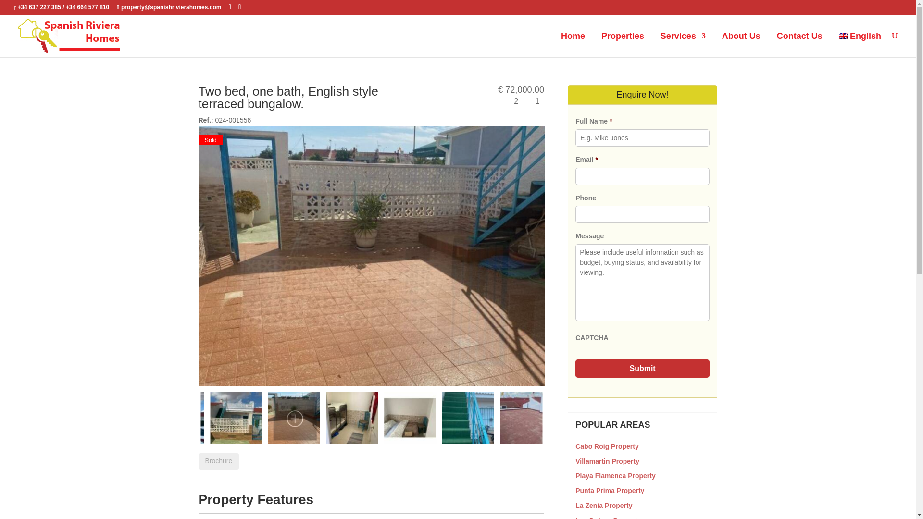 Image resolution: width=923 pixels, height=519 pixels. Describe the element at coordinates (683, 44) in the screenshot. I see `Services` at that location.